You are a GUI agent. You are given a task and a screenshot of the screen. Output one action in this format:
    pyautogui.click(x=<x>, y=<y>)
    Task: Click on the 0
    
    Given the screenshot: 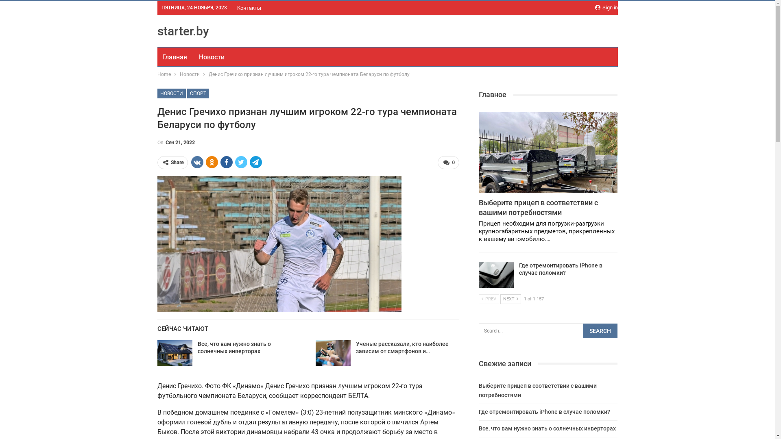 What is the action you would take?
    pyautogui.click(x=448, y=163)
    